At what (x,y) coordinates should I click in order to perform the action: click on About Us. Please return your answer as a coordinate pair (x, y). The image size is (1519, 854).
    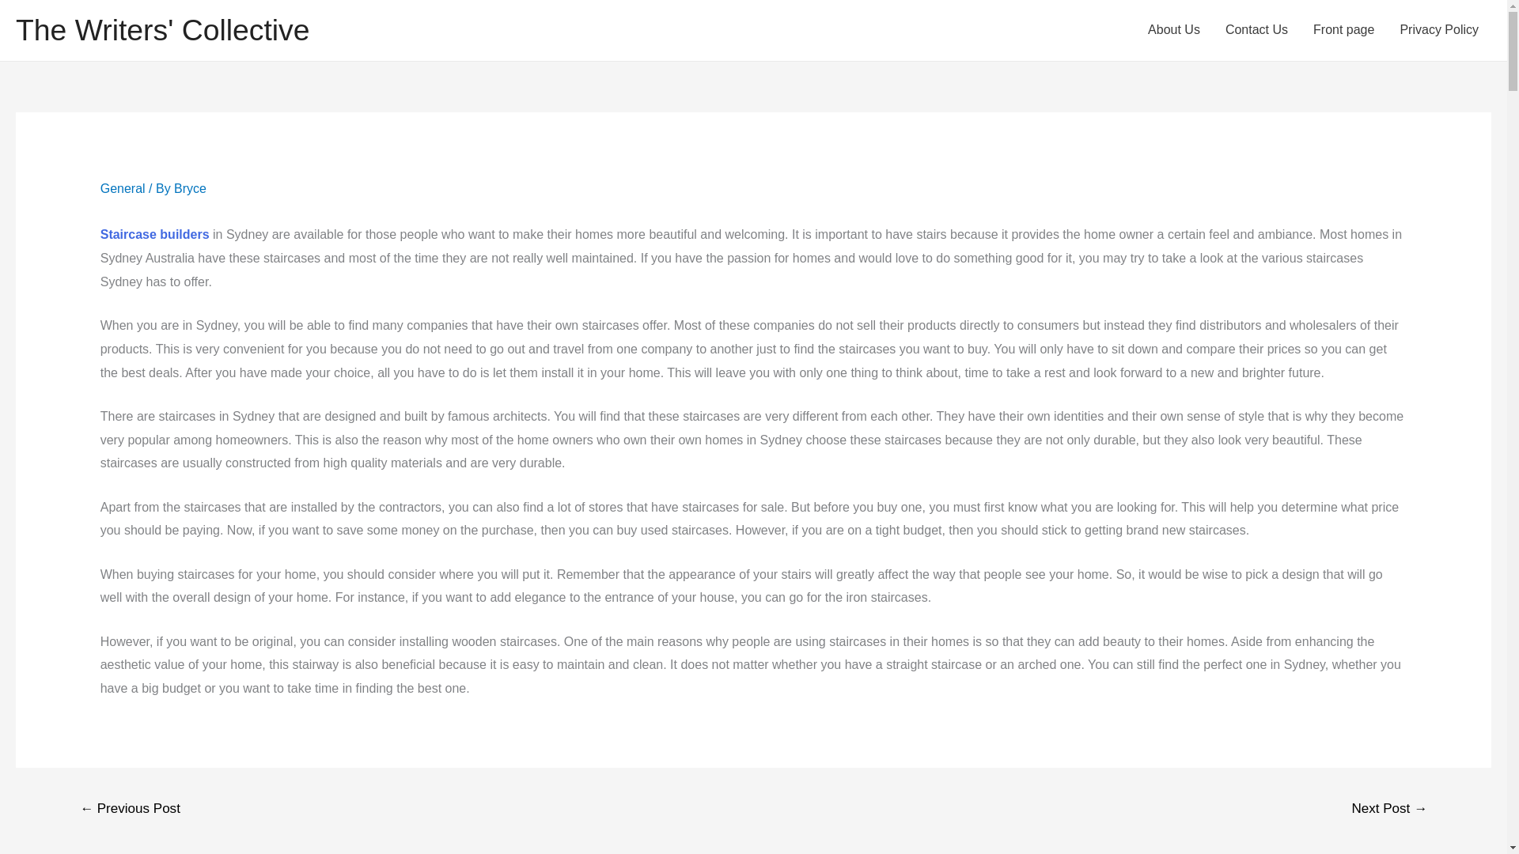
    Looking at the image, I should click on (1173, 30).